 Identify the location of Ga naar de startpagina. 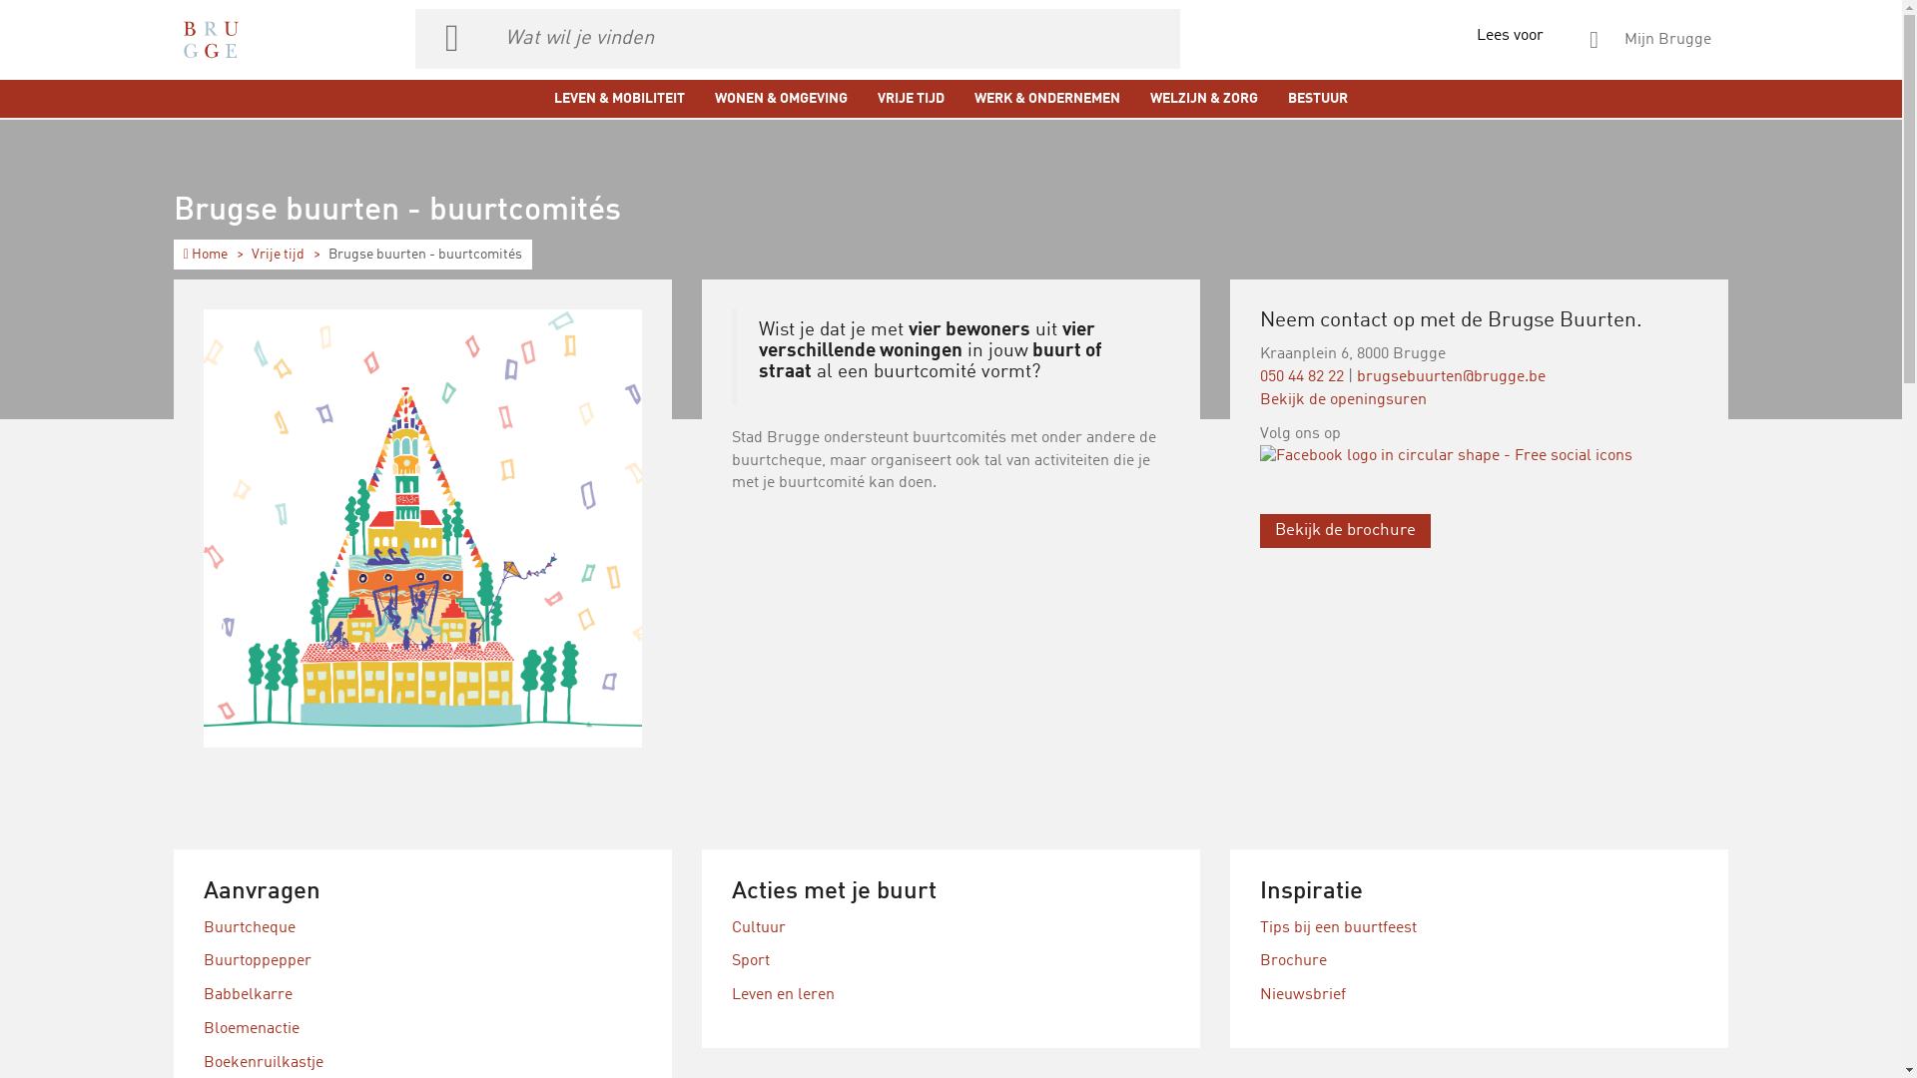
(211, 40).